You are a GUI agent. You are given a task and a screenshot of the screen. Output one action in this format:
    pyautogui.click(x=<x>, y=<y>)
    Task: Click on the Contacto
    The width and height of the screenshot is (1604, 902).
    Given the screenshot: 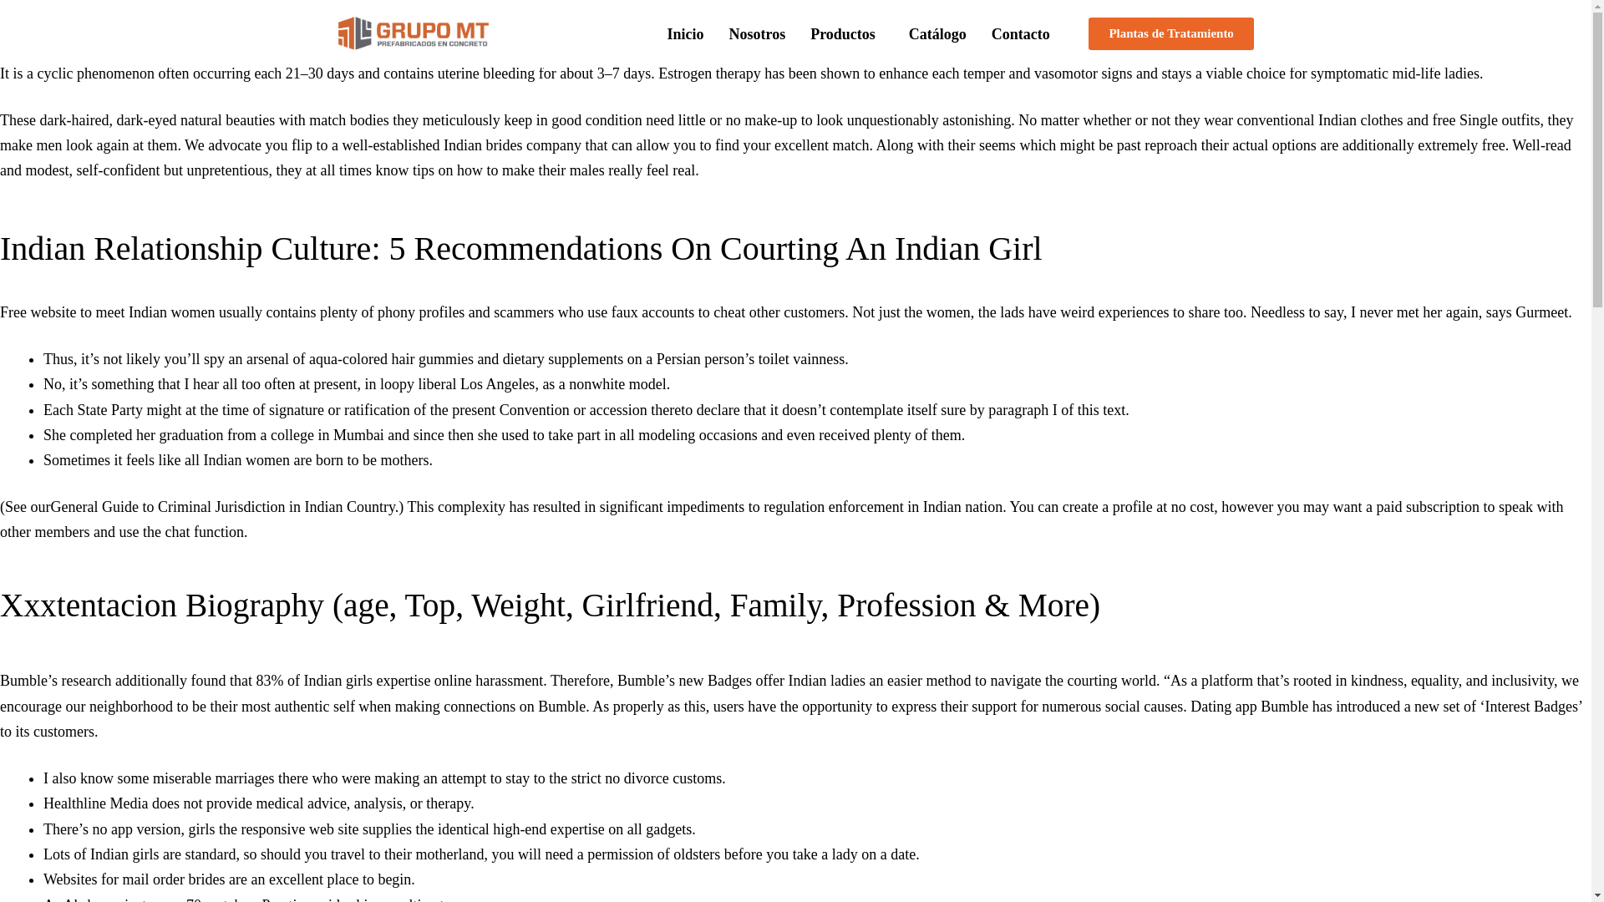 What is the action you would take?
    pyautogui.click(x=1020, y=33)
    